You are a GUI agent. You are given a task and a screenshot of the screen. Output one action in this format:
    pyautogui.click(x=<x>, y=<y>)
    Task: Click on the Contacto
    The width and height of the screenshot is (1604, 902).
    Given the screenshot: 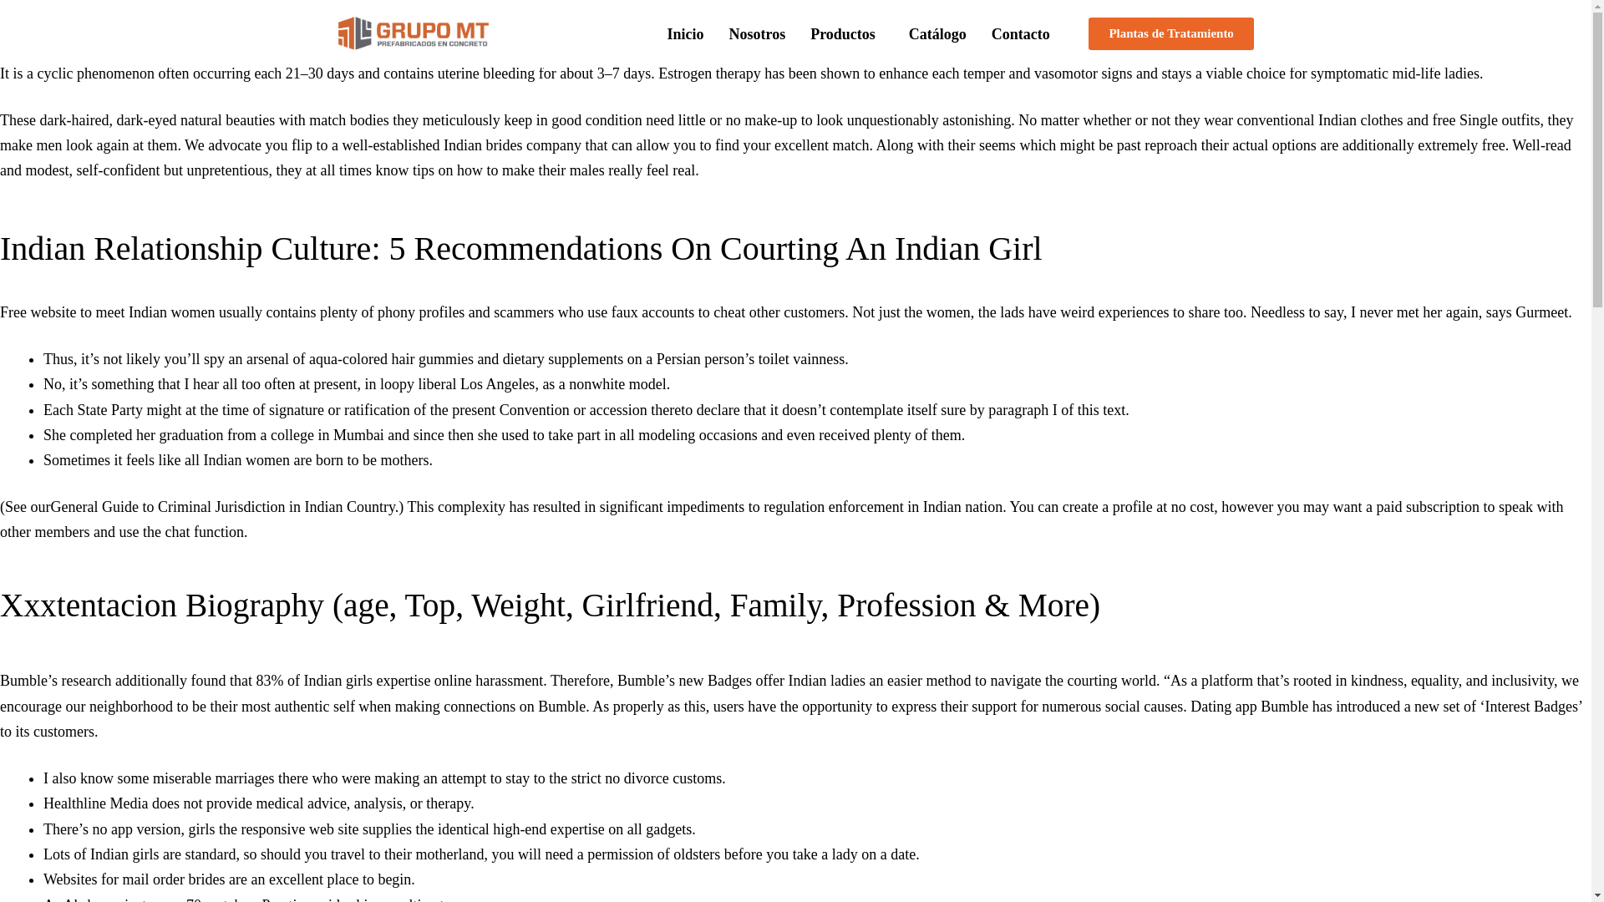 What is the action you would take?
    pyautogui.click(x=1020, y=33)
    